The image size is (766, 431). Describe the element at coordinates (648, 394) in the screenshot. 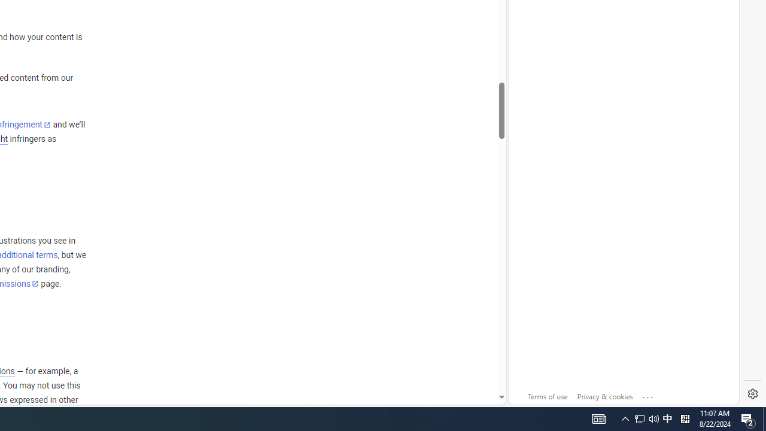

I see `Click here for troubleshooting information` at that location.